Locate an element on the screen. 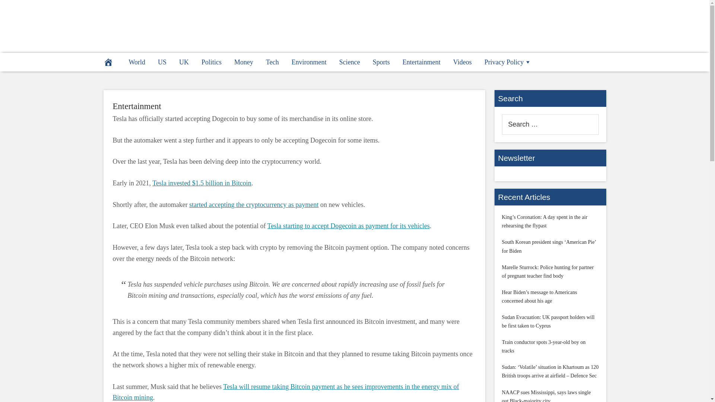 The width and height of the screenshot is (715, 402). World is located at coordinates (137, 62).